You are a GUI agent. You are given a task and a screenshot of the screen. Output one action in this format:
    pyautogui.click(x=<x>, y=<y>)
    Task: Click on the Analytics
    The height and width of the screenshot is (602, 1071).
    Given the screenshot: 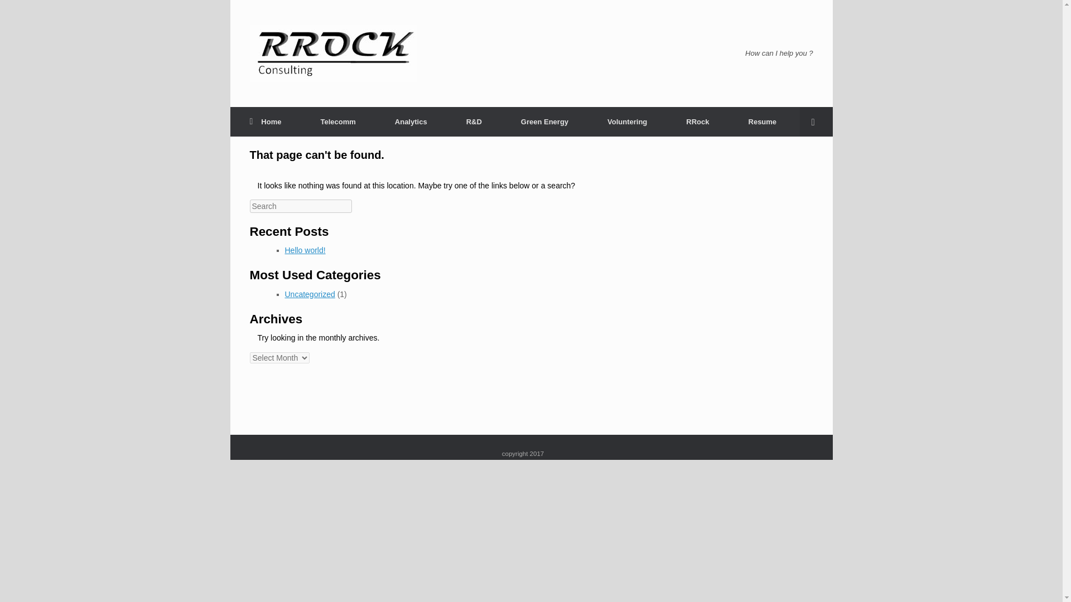 What is the action you would take?
    pyautogui.click(x=411, y=122)
    